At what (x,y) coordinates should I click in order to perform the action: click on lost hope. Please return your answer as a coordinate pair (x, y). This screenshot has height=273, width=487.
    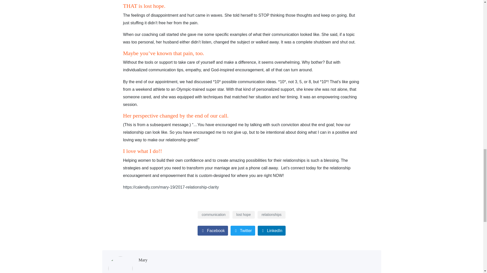
    Looking at the image, I should click on (243, 214).